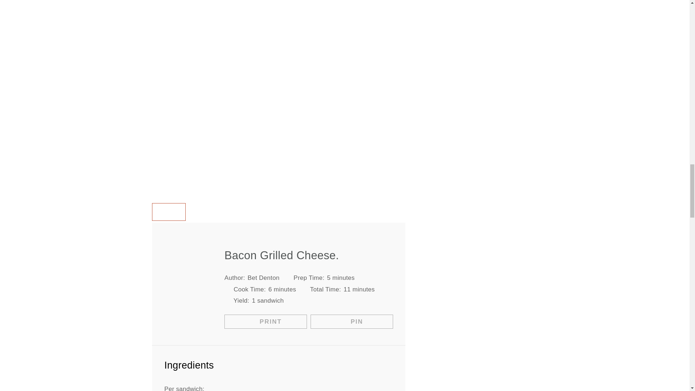 The height and width of the screenshot is (391, 695). Describe the element at coordinates (352, 321) in the screenshot. I see `PIN` at that location.